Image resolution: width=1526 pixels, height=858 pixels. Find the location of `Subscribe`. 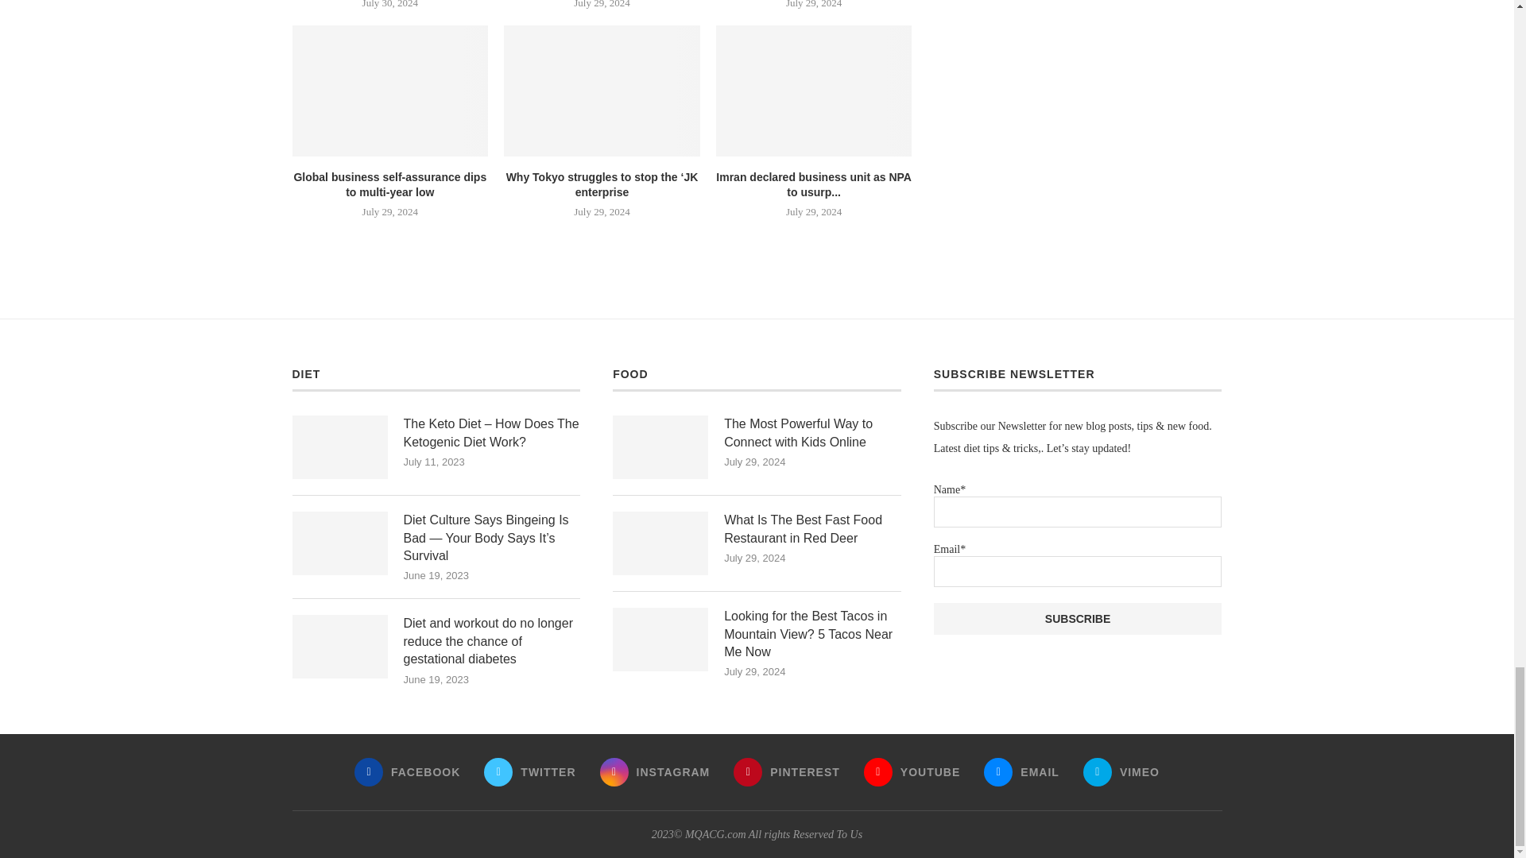

Subscribe is located at coordinates (1078, 619).